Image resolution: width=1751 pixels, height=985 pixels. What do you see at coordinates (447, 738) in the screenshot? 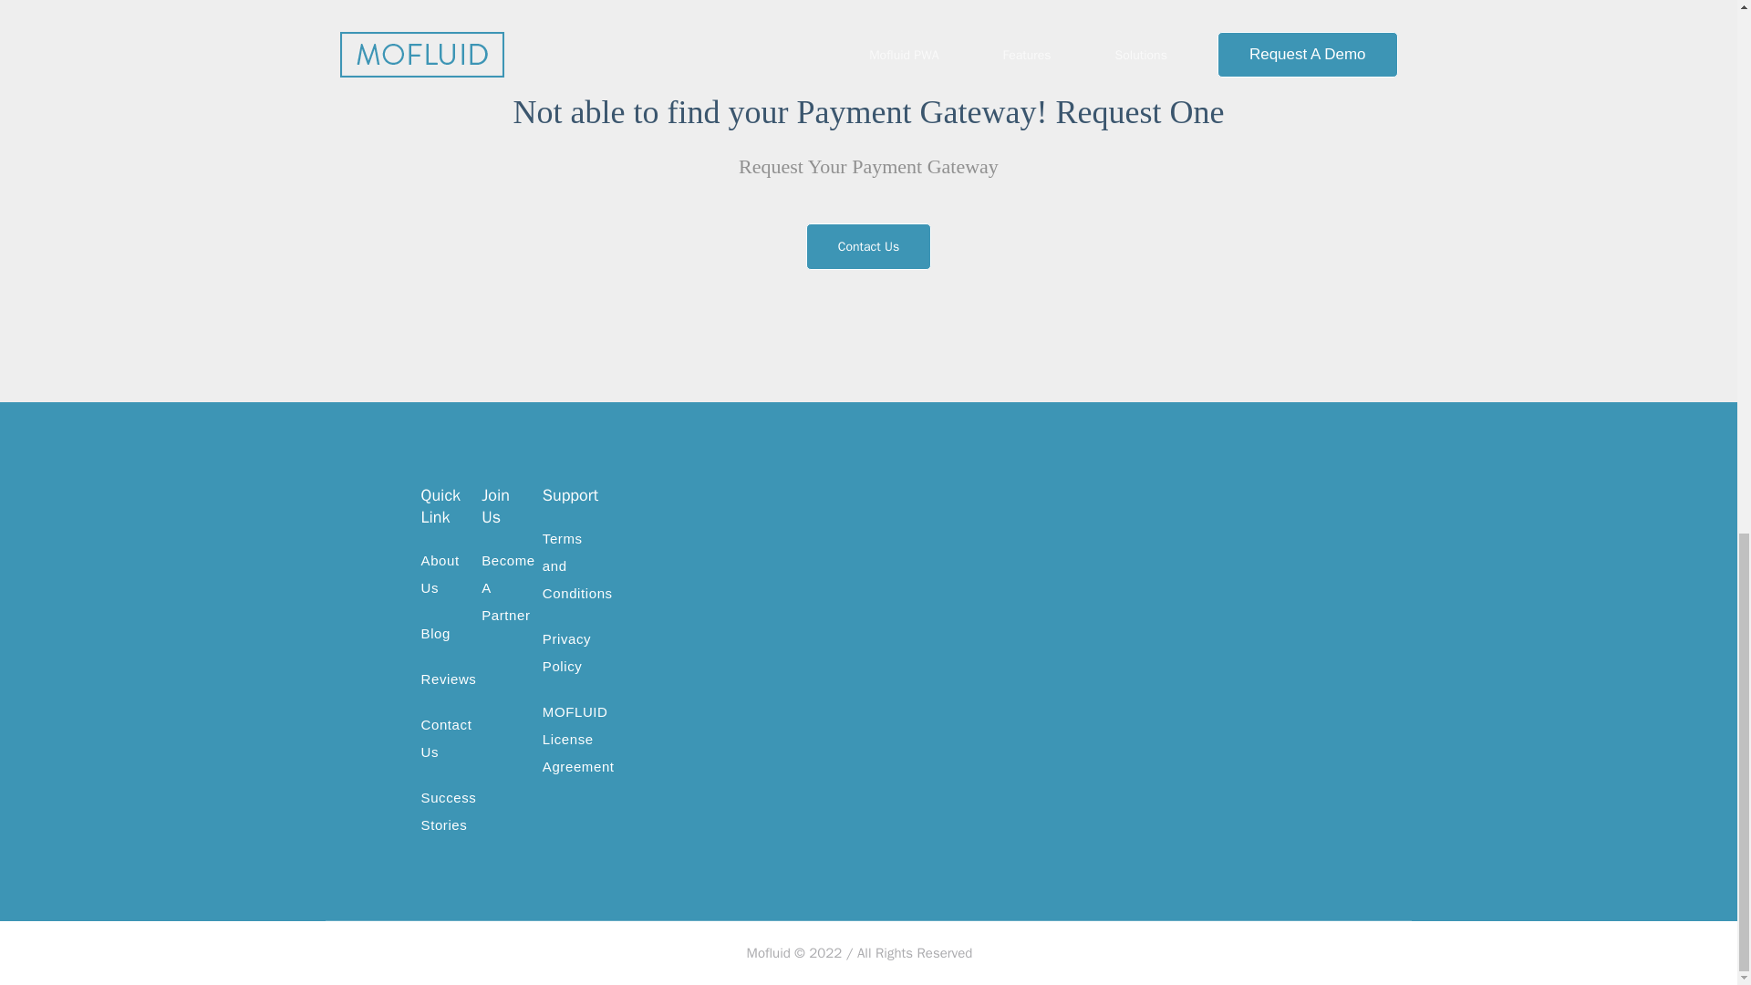
I see `Contact Us` at bounding box center [447, 738].